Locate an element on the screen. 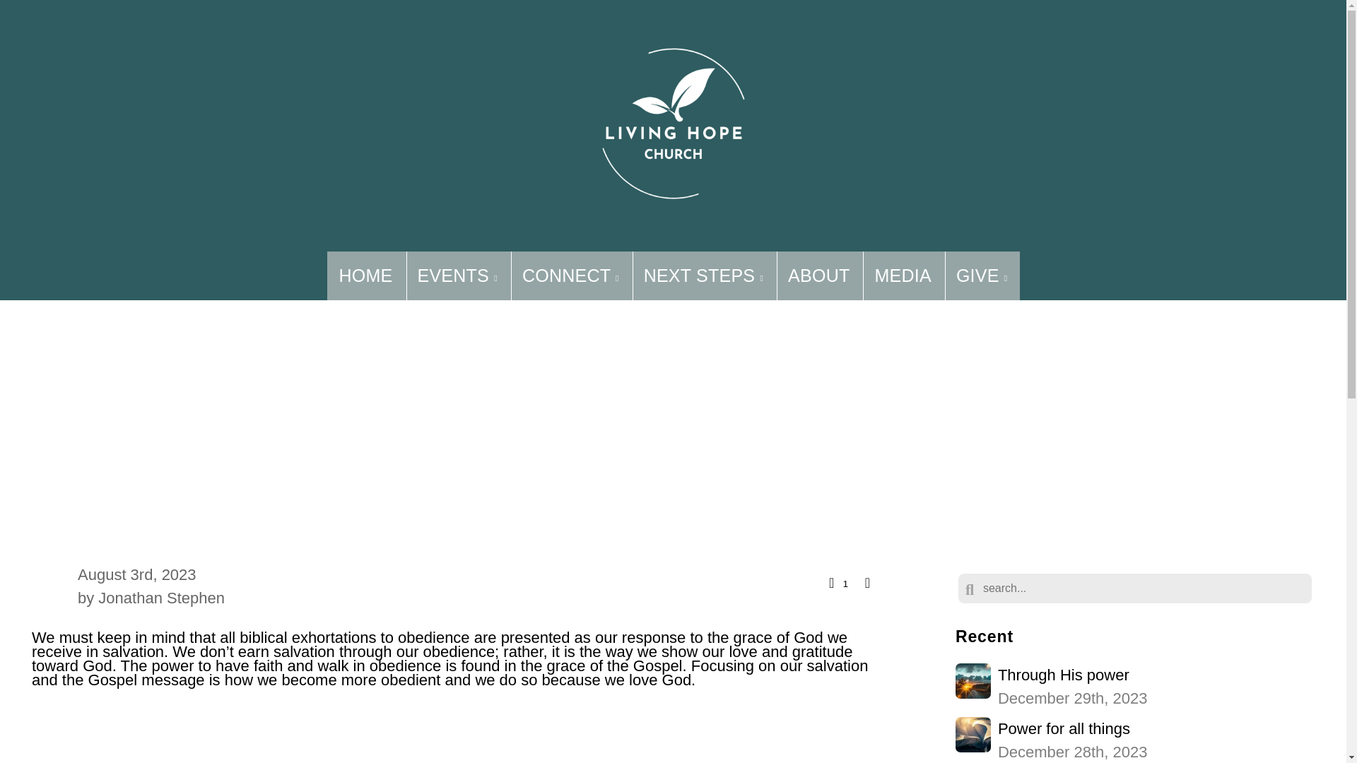 Image resolution: width=1357 pixels, height=763 pixels. NEXT STEPS  is located at coordinates (365, 276).